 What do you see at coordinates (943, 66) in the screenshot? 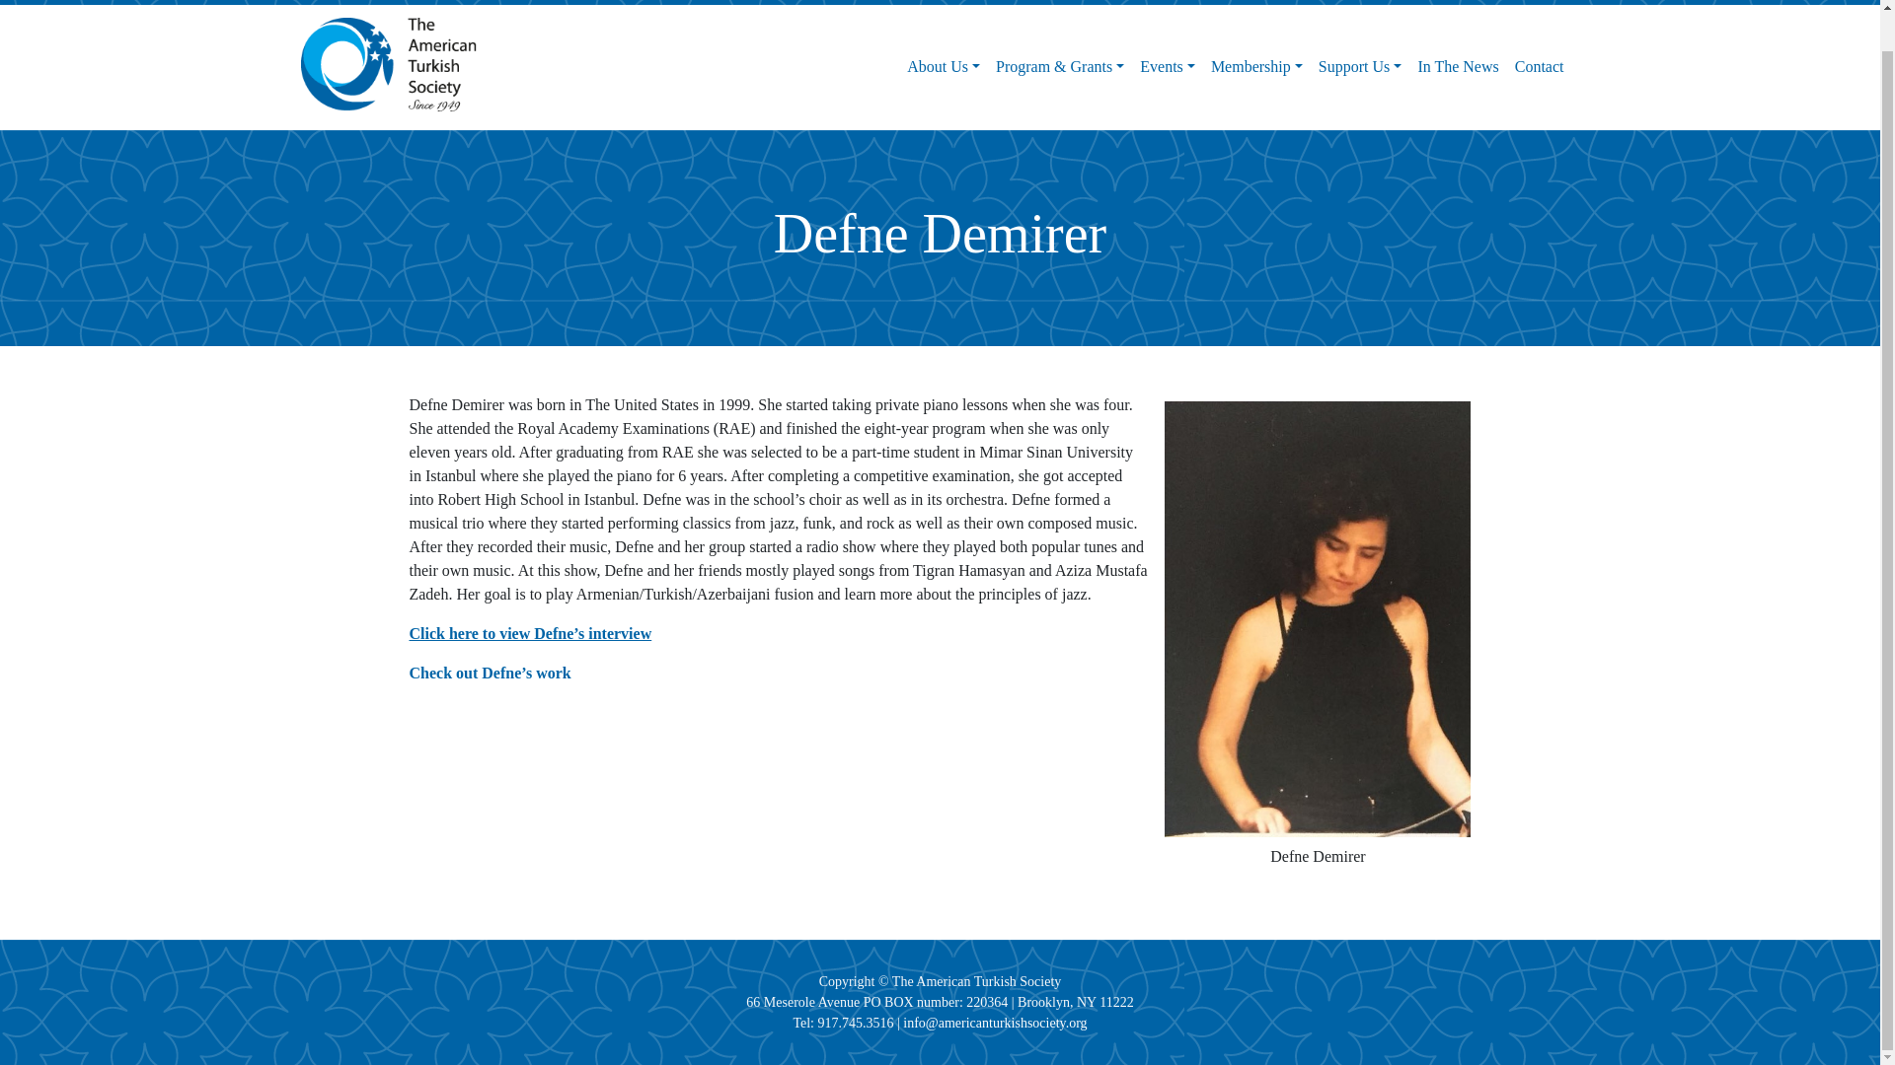
I see `About Us` at bounding box center [943, 66].